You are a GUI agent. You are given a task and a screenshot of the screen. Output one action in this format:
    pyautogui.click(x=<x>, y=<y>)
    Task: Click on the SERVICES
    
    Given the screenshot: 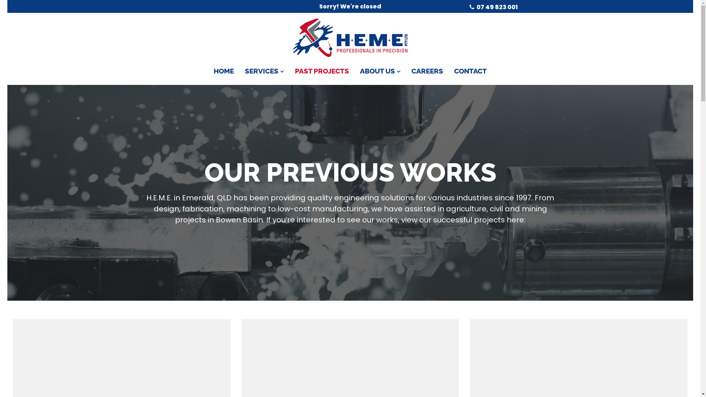 What is the action you would take?
    pyautogui.click(x=264, y=71)
    